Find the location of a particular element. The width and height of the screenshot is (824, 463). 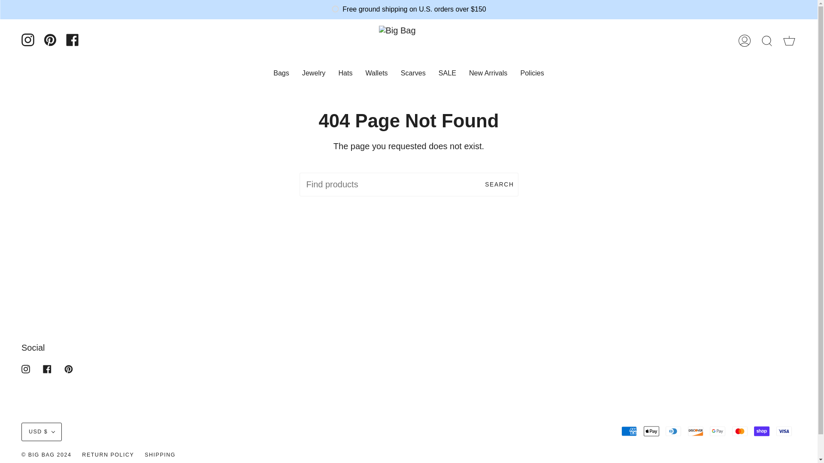

Discover is located at coordinates (696, 431).